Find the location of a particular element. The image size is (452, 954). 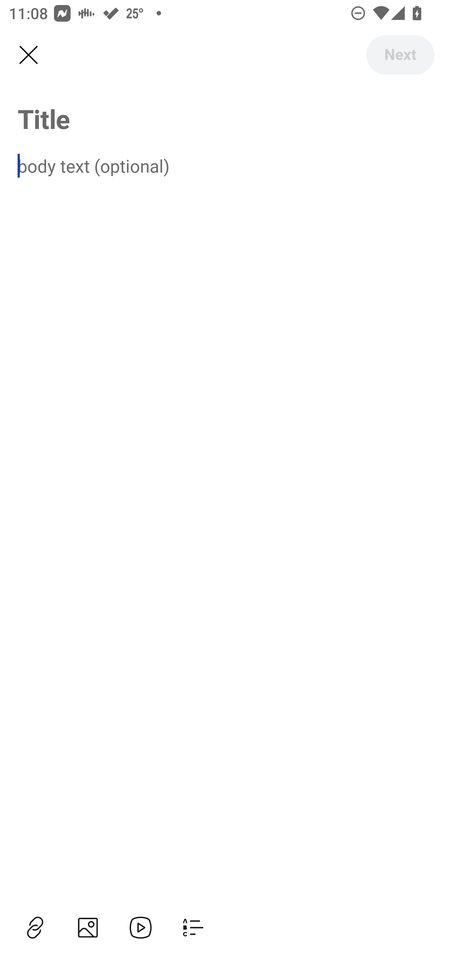

Next is located at coordinates (400, 55).